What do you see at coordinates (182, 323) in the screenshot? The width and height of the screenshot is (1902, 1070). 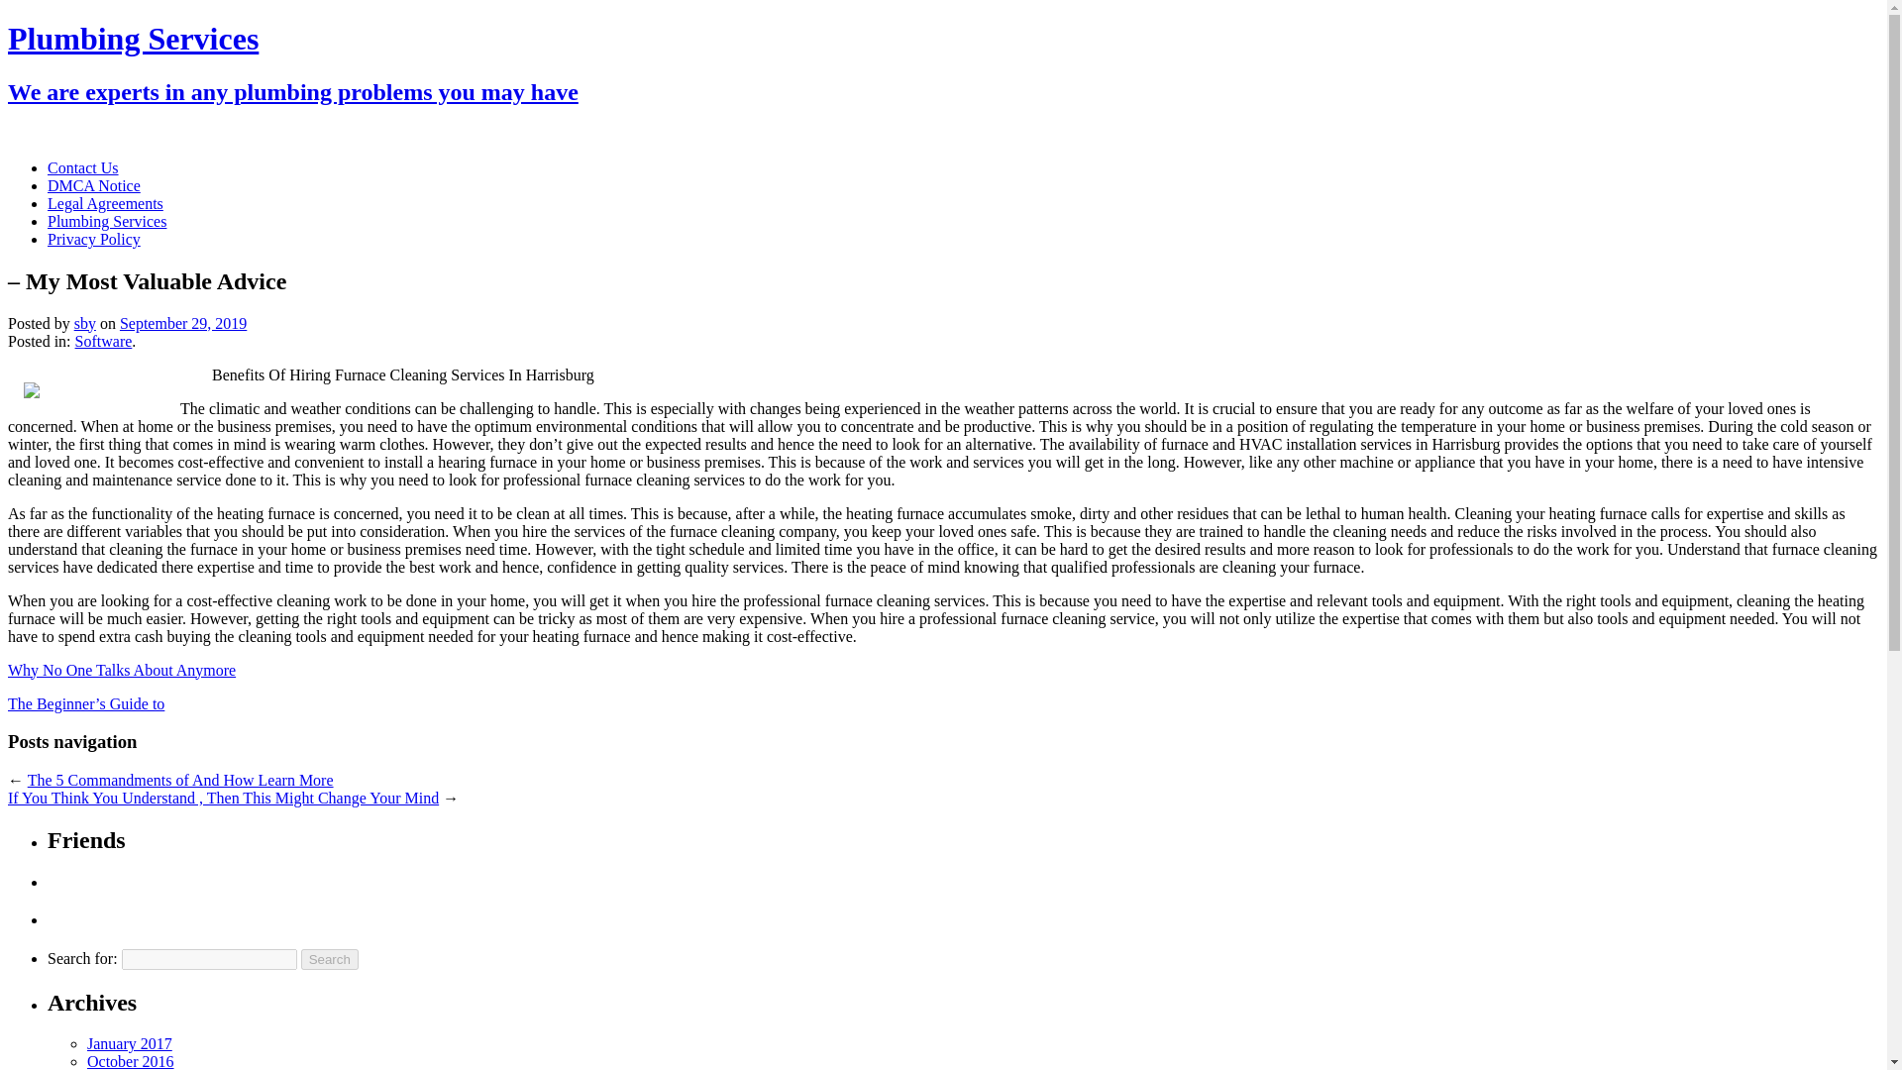 I see `September 29, 2019` at bounding box center [182, 323].